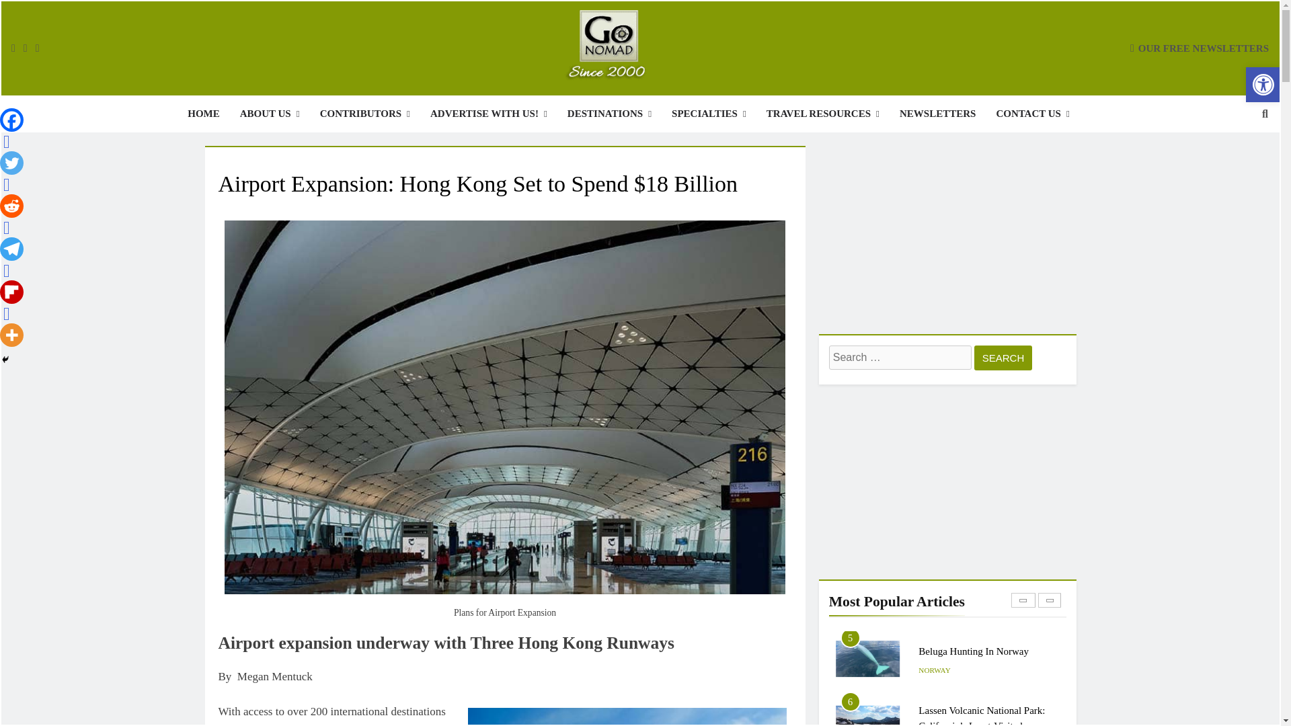 This screenshot has height=726, width=1291. I want to click on GoNOMAD Travel, so click(387, 106).